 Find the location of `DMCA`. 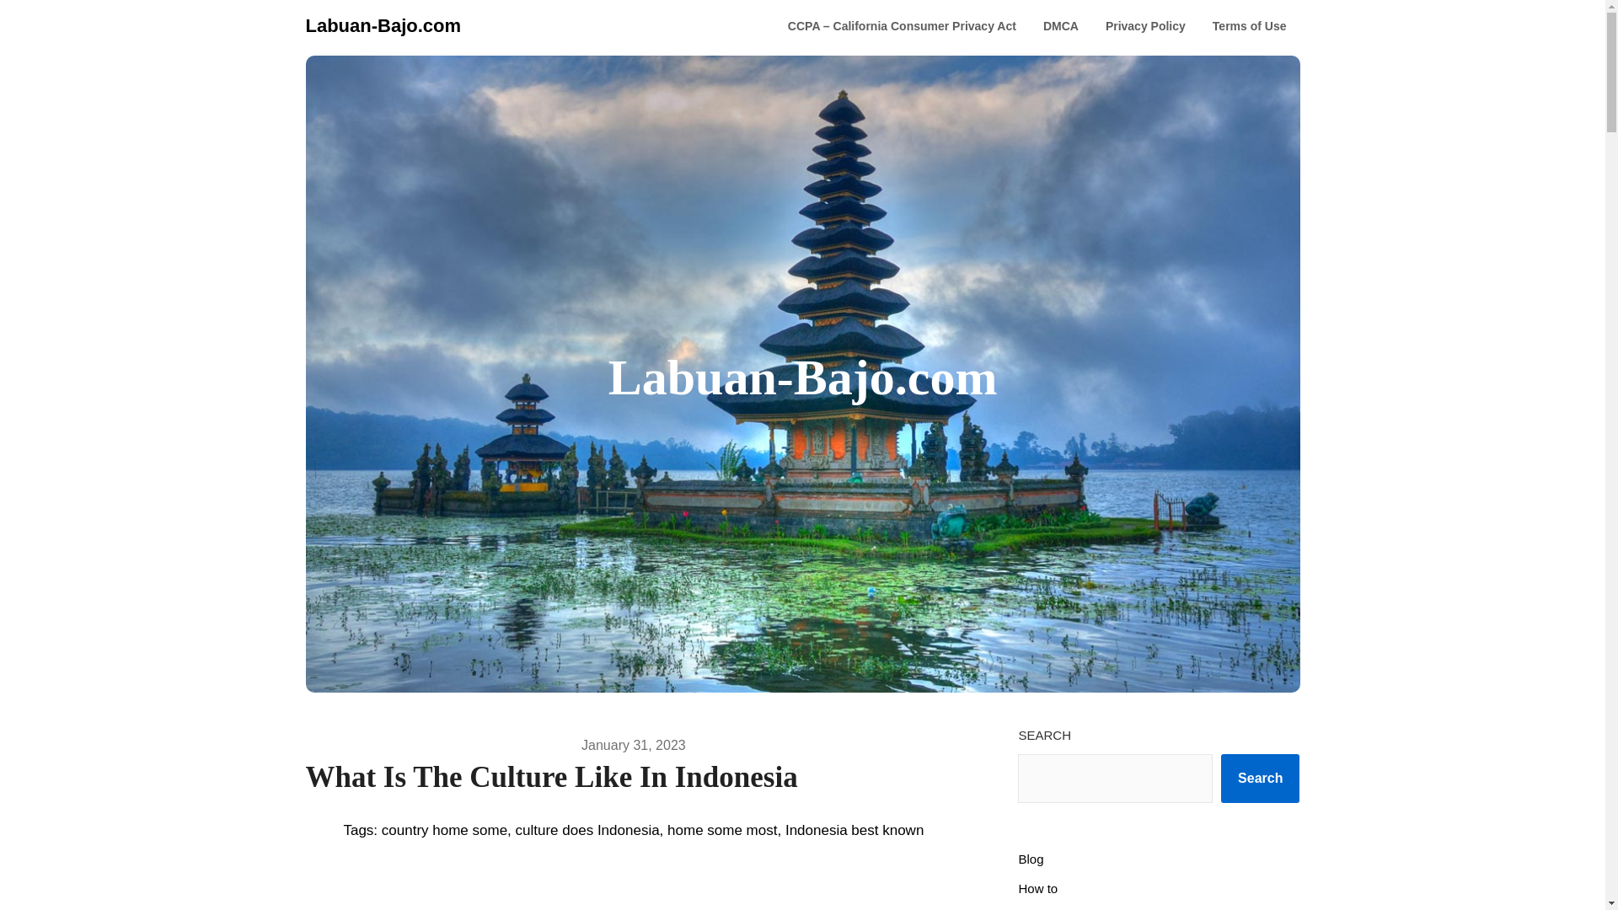

DMCA is located at coordinates (1060, 27).